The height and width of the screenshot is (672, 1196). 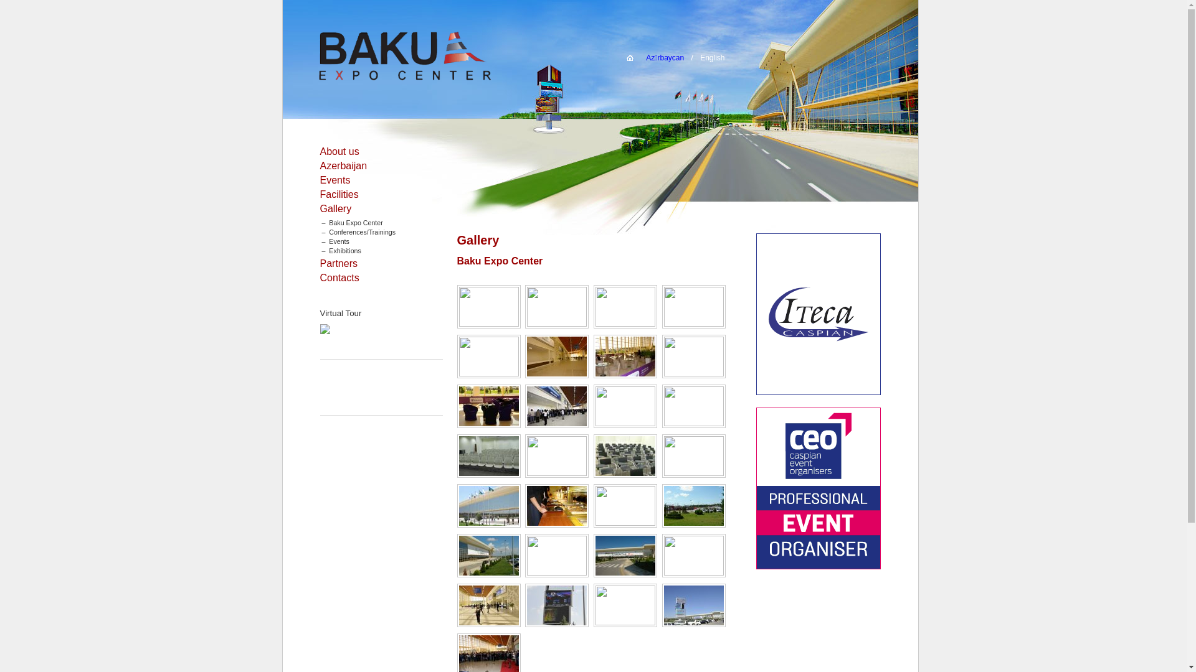 What do you see at coordinates (339, 264) in the screenshot?
I see `Partners` at bounding box center [339, 264].